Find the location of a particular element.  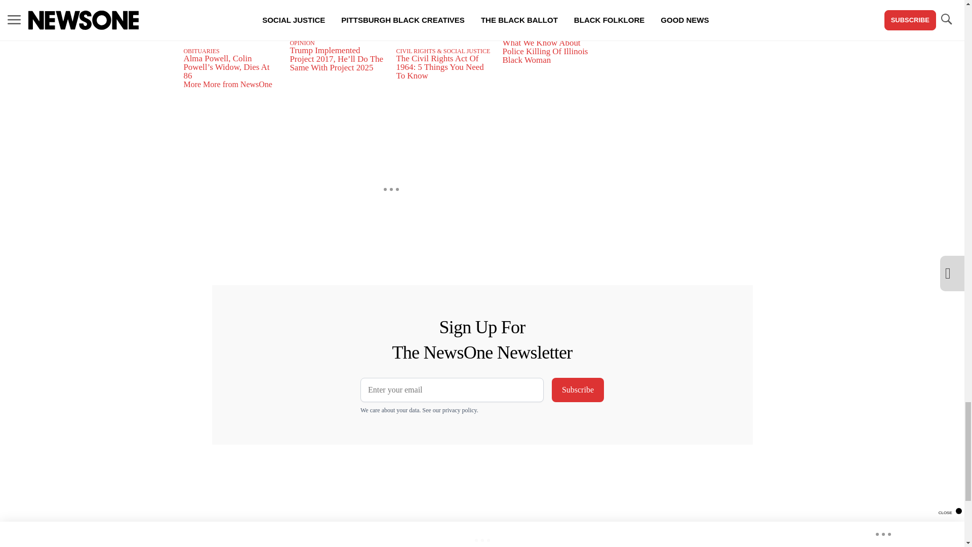

Media Playlist is located at coordinates (231, 24).